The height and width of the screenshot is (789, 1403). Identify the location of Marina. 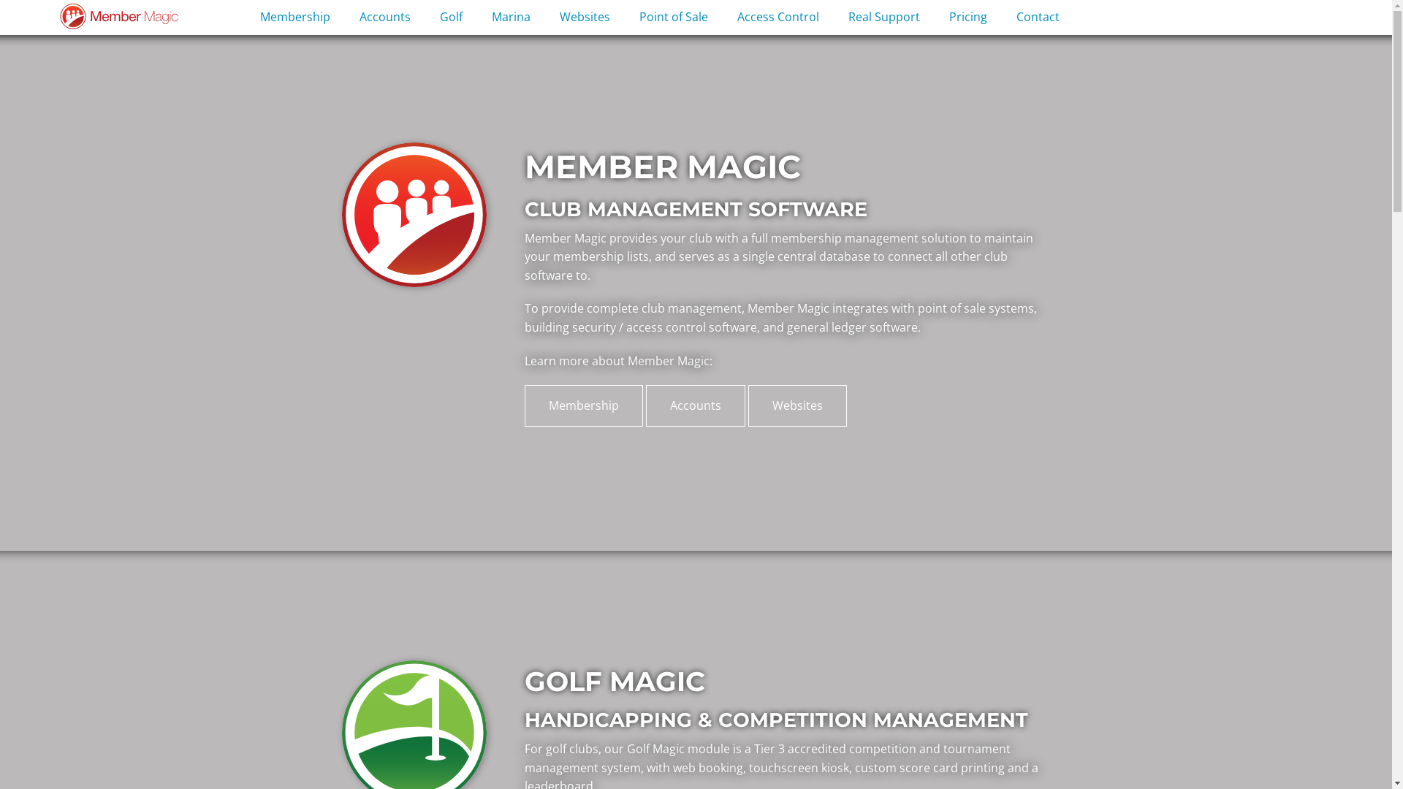
(512, 18).